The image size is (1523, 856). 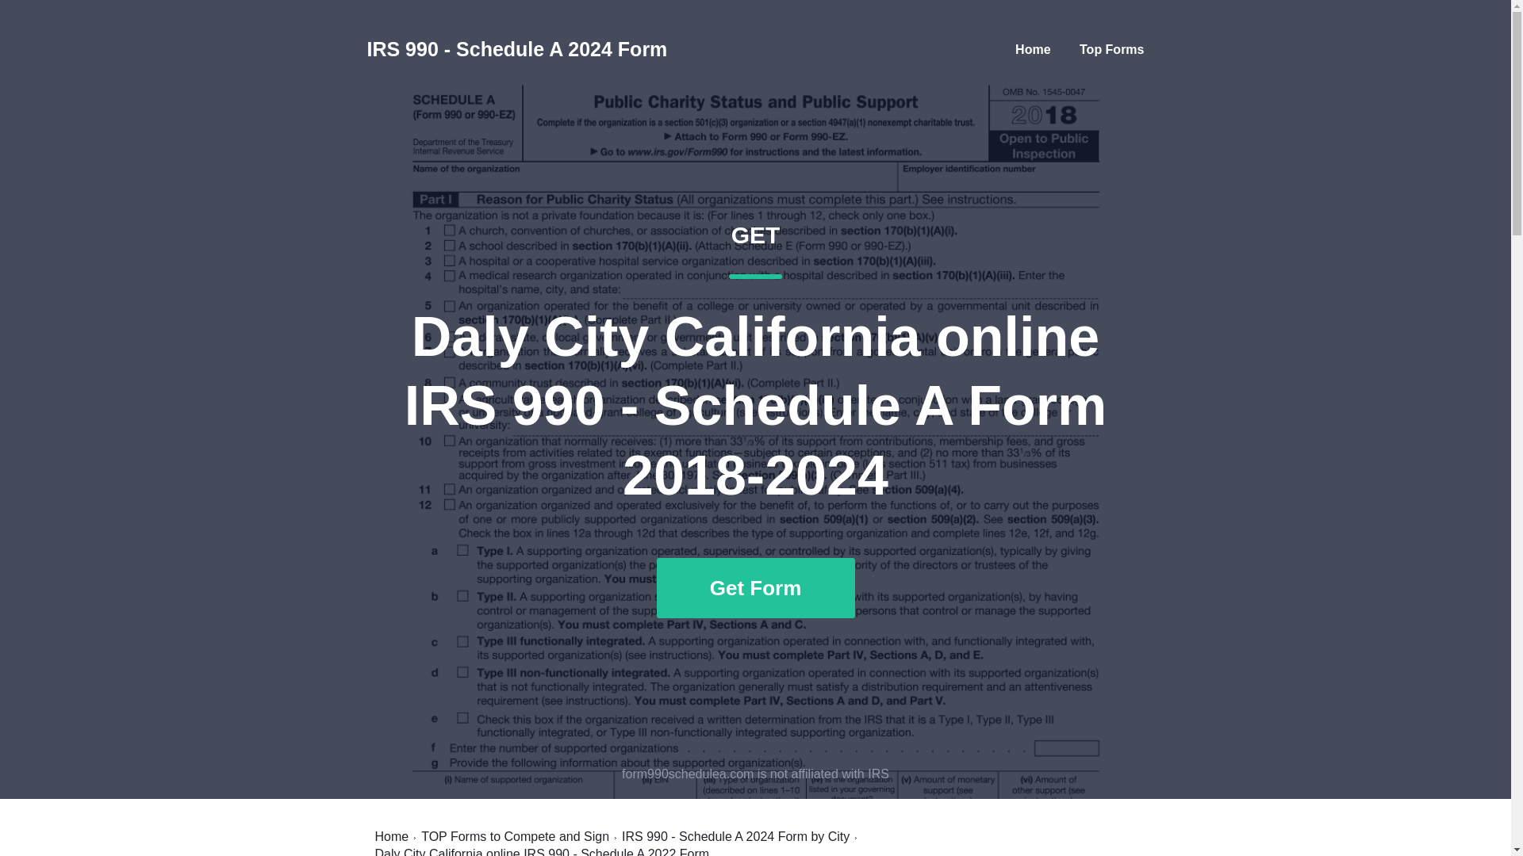 I want to click on Top Forms, so click(x=1111, y=49).